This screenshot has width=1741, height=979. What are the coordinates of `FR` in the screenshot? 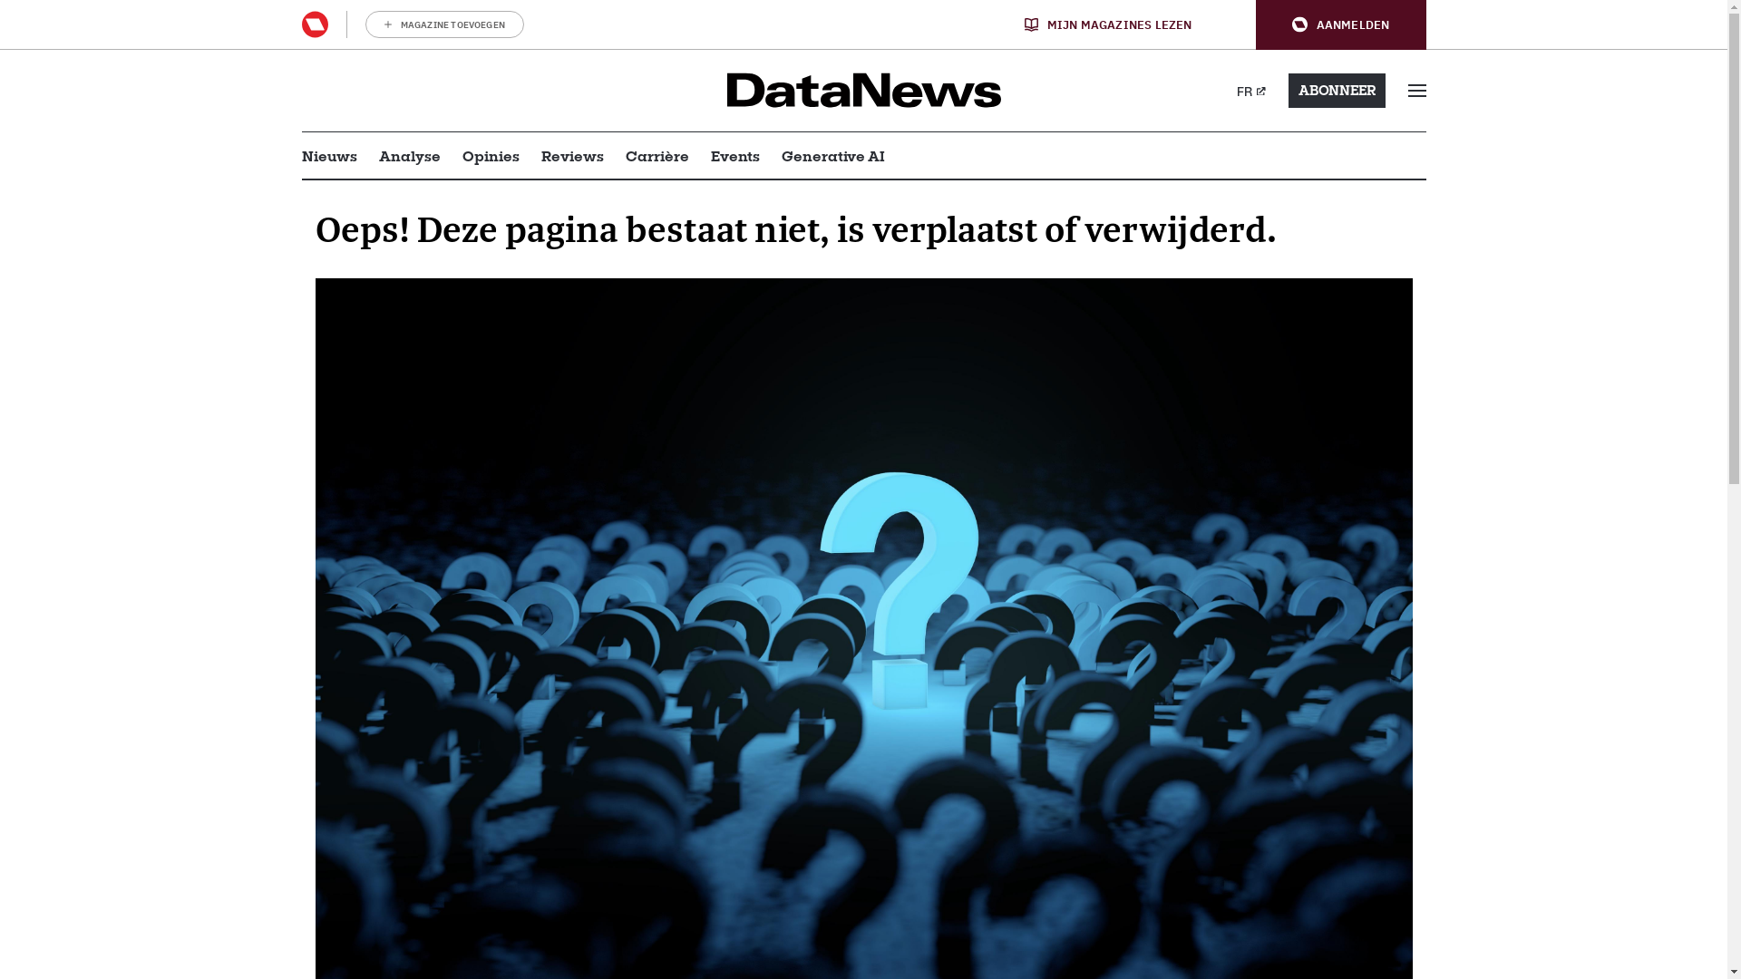 It's located at (1251, 91).